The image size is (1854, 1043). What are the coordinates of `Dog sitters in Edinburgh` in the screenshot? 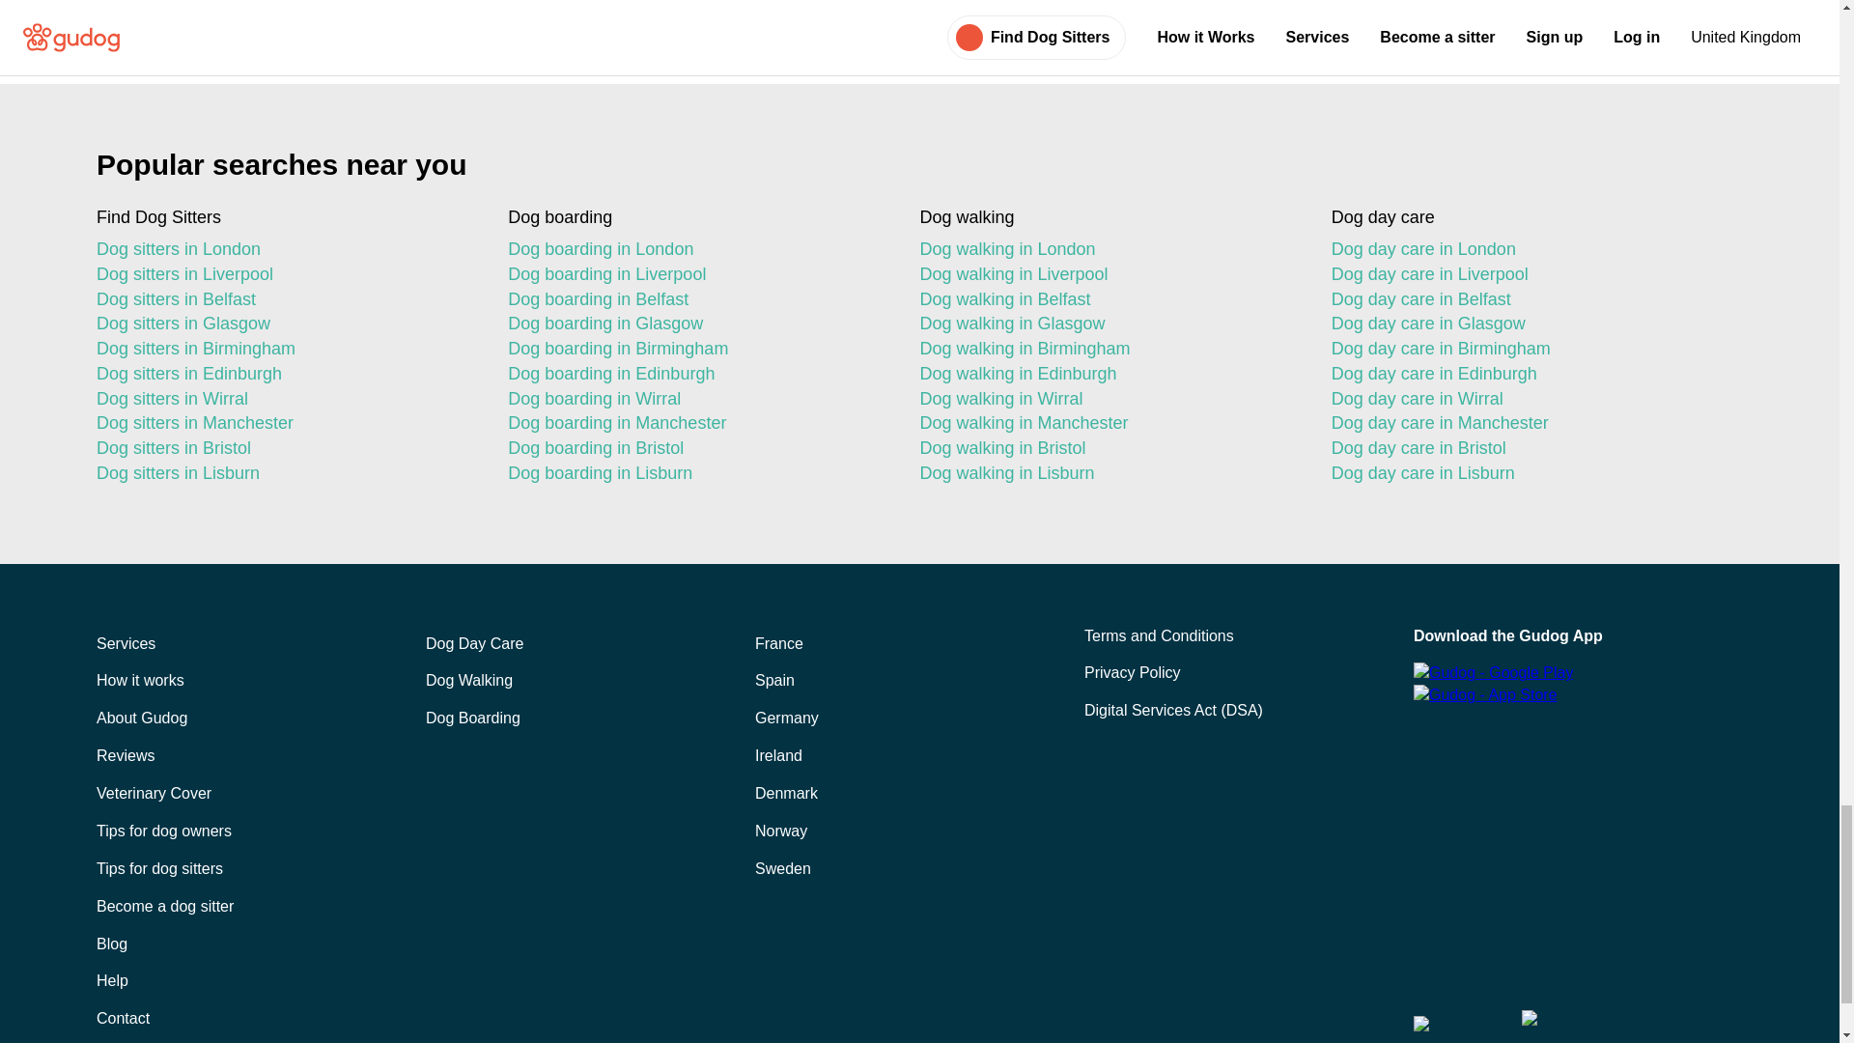 It's located at (286, 374).